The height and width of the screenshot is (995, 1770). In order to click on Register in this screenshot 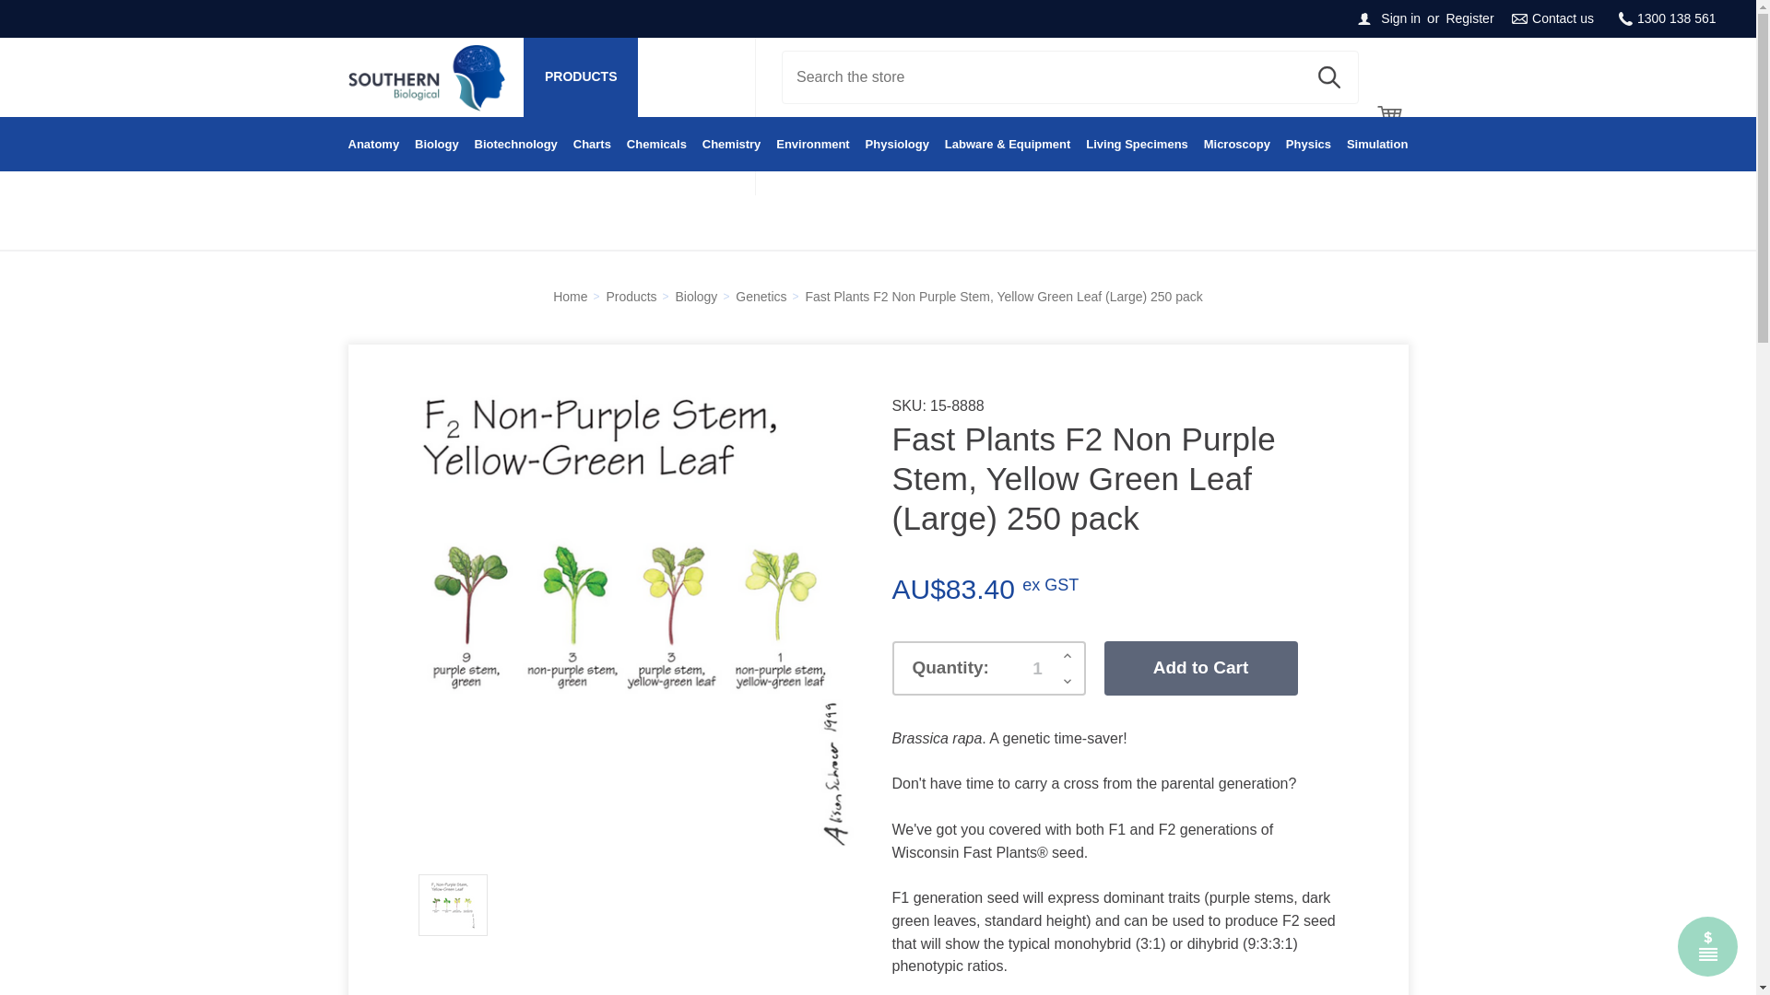, I will do `click(1469, 18)`.